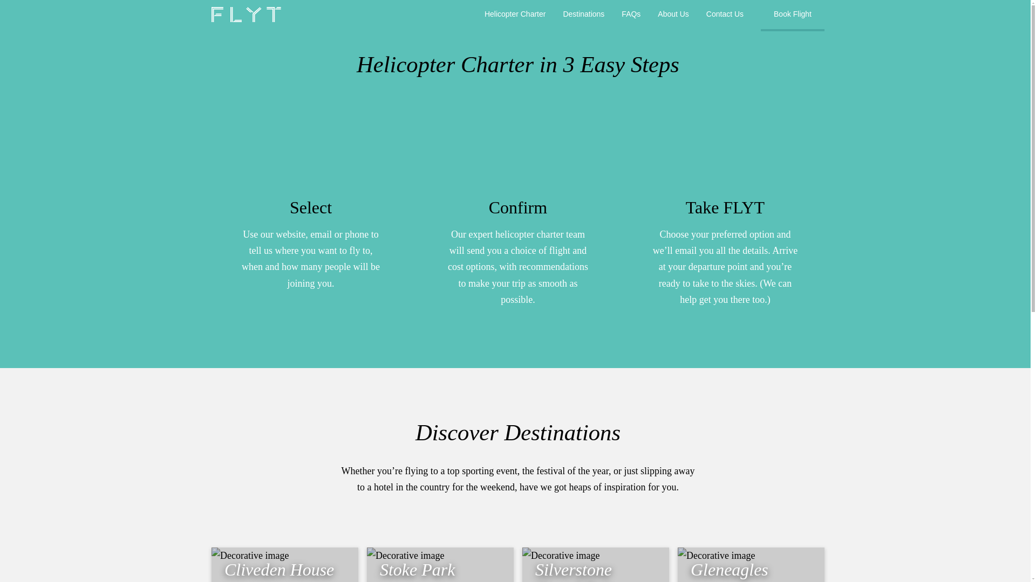  What do you see at coordinates (584, 16) in the screenshot?
I see `Destinations` at bounding box center [584, 16].